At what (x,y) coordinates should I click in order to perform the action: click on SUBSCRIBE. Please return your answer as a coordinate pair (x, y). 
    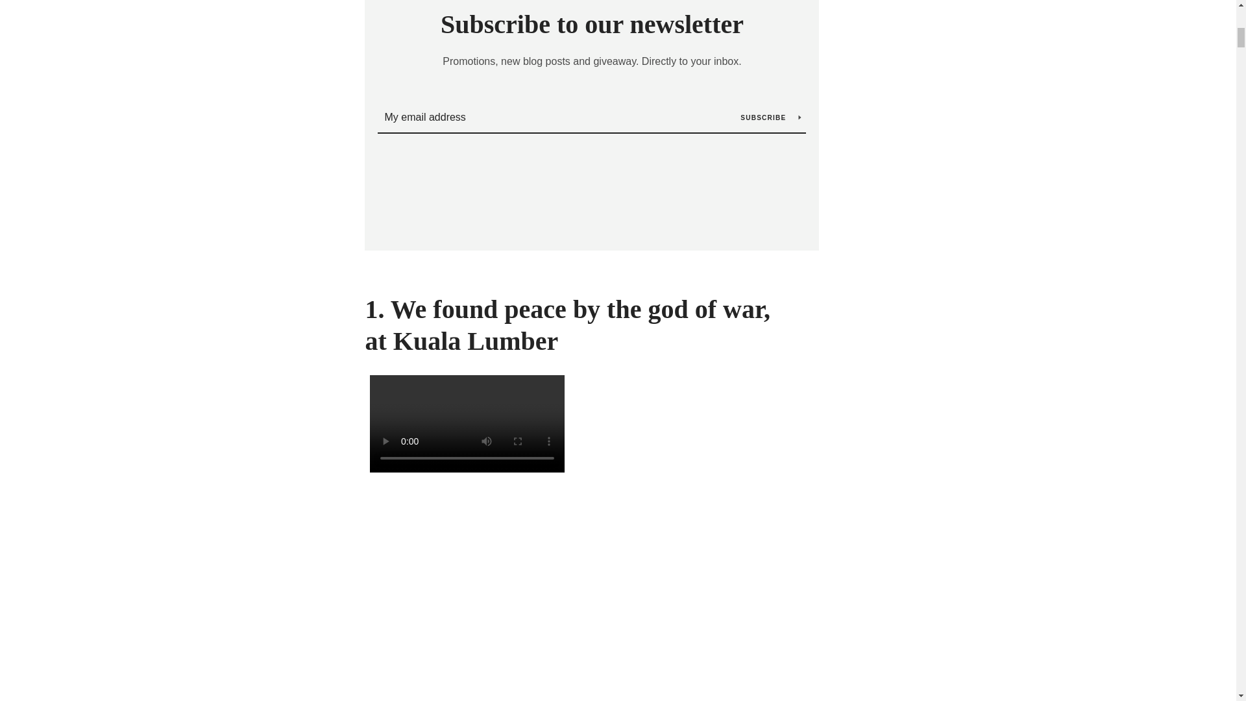
    Looking at the image, I should click on (771, 117).